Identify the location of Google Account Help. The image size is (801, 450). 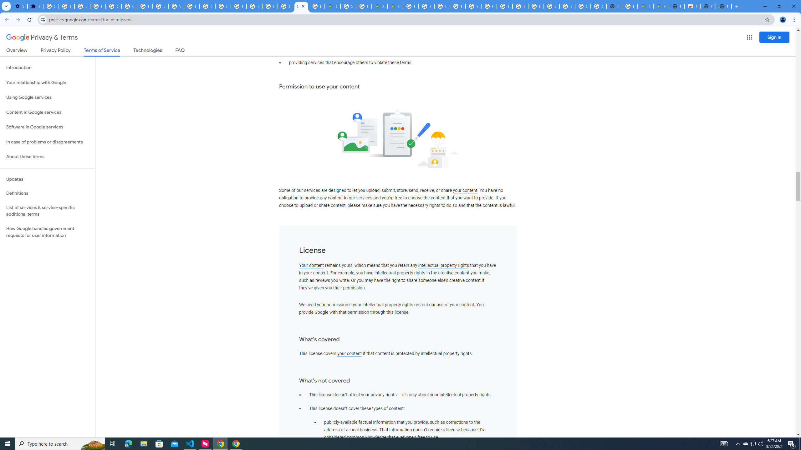
(129, 6).